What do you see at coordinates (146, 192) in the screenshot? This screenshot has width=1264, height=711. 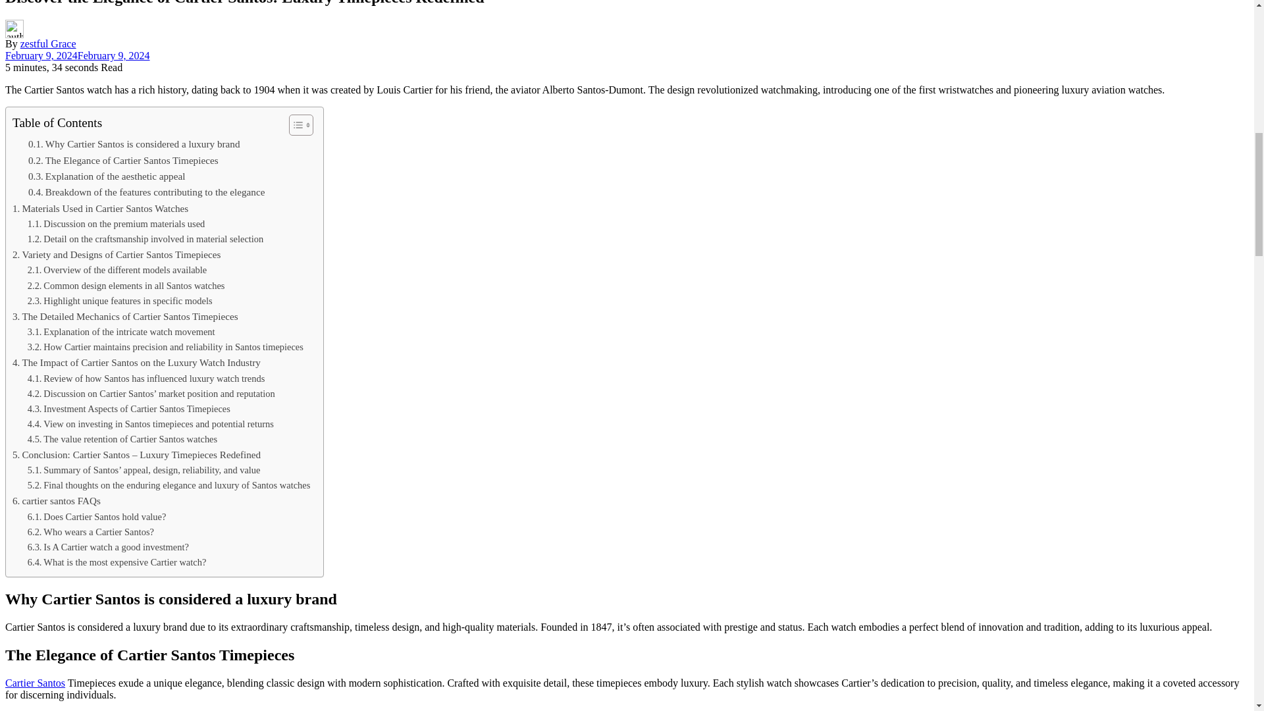 I see `Breakdown of the features contributing to the elegance` at bounding box center [146, 192].